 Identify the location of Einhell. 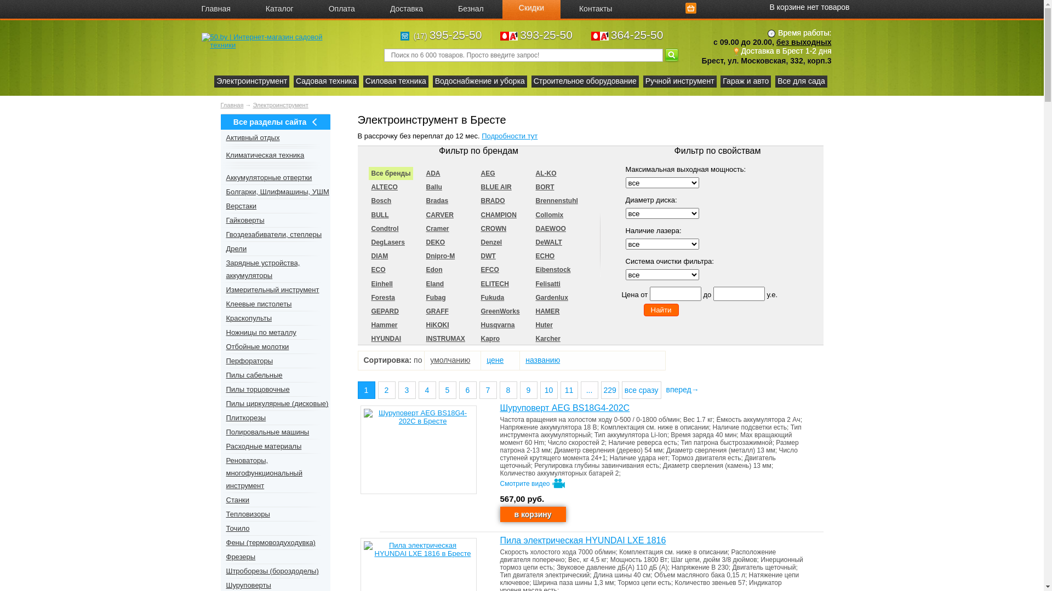
(381, 283).